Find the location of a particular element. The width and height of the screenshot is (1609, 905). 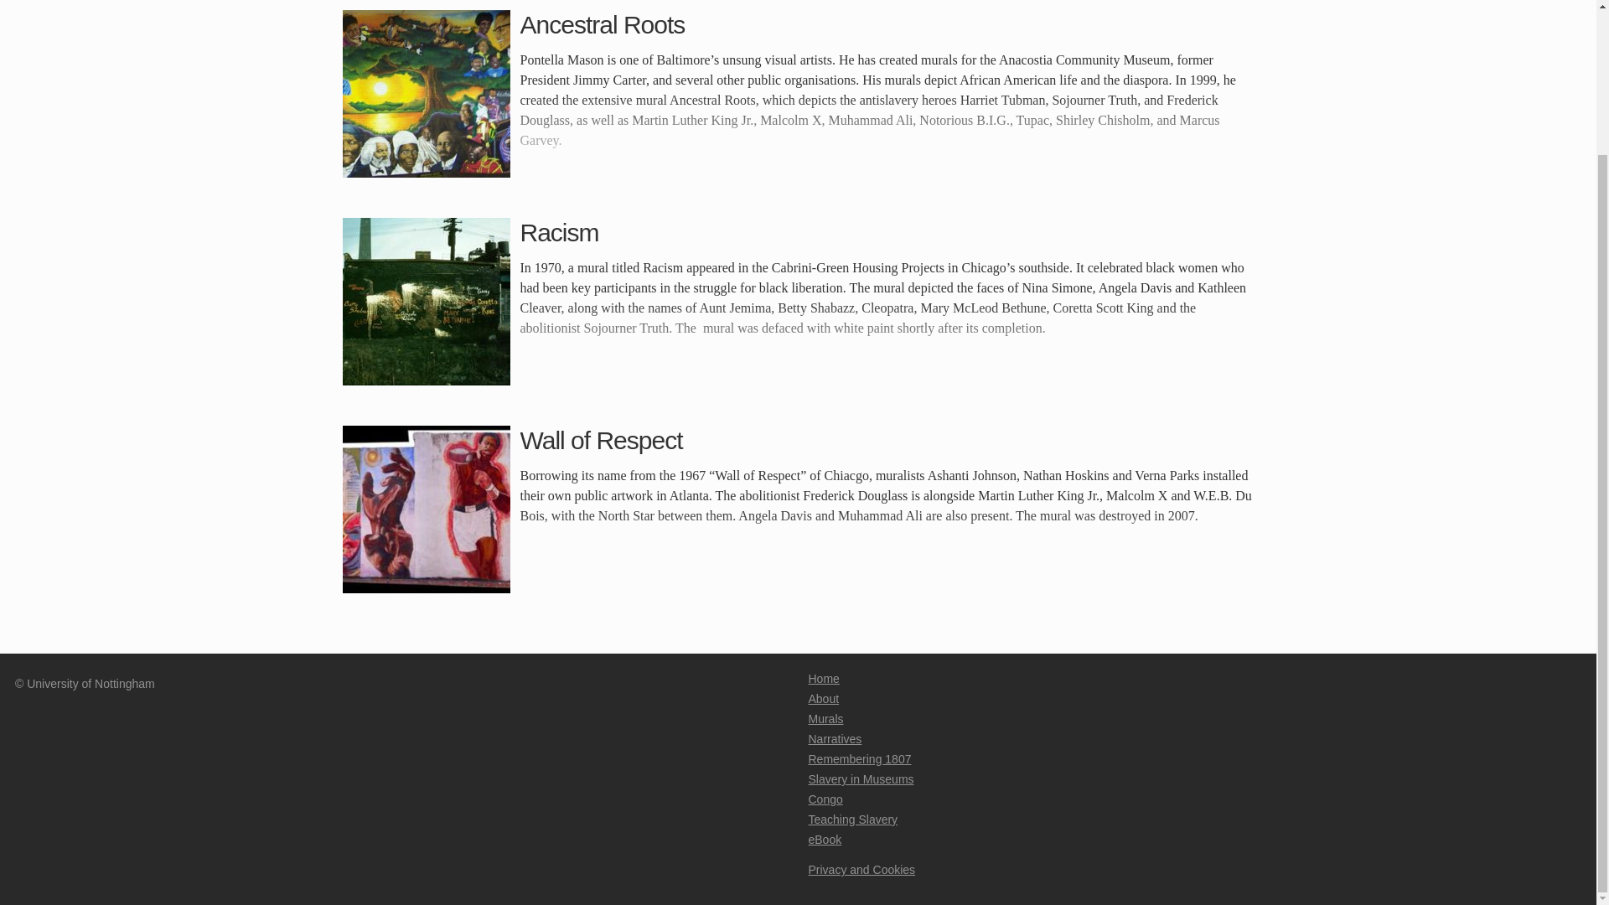

Murals is located at coordinates (825, 719).